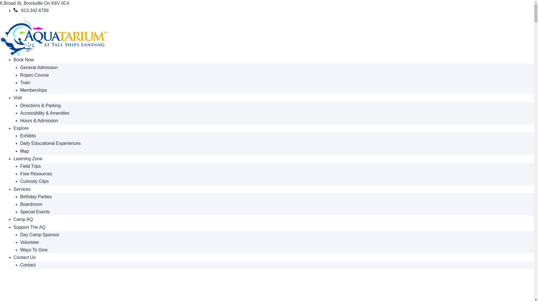 The image size is (538, 302). I want to click on Special Events, so click(35, 212).